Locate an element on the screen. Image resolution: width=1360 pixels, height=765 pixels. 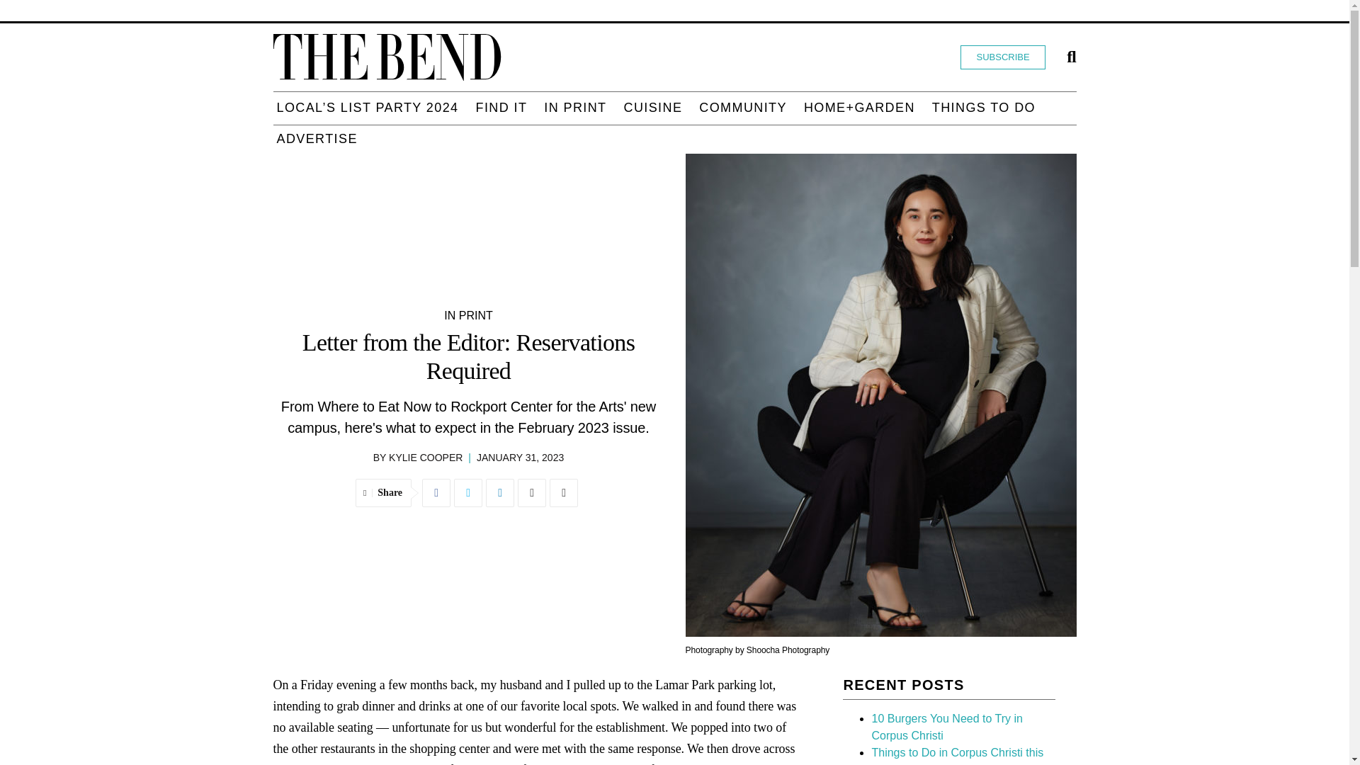
Find It is located at coordinates (501, 107).